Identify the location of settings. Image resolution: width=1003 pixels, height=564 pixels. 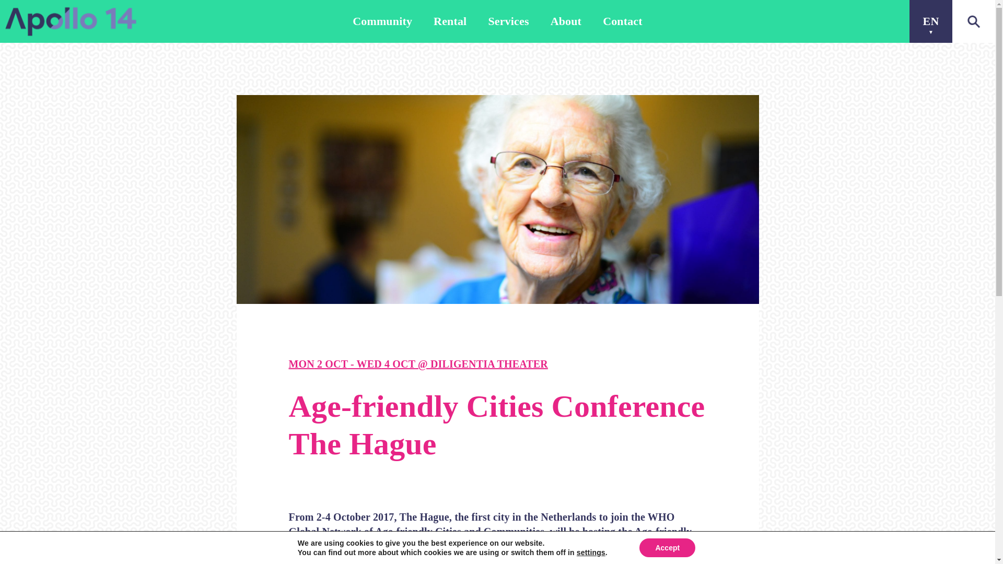
(591, 553).